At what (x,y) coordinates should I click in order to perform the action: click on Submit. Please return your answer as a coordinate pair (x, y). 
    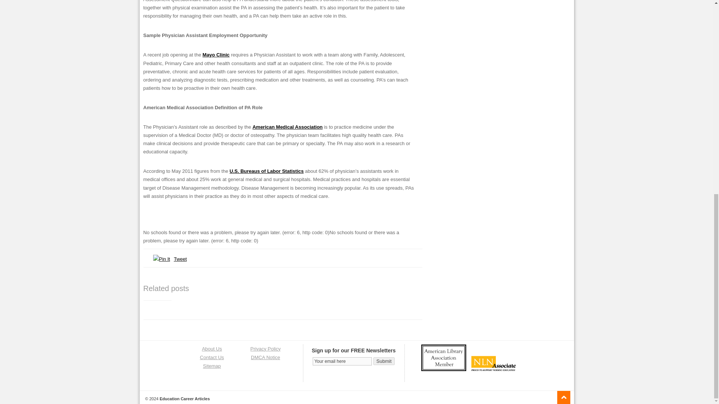
    Looking at the image, I should click on (383, 361).